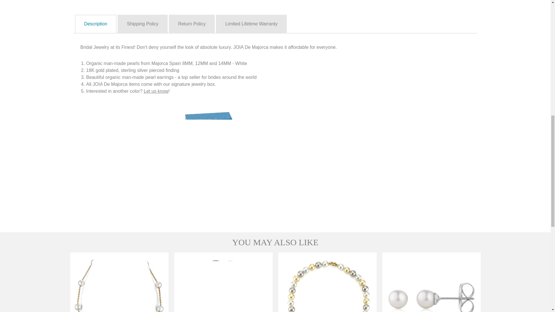  Describe the element at coordinates (251, 24) in the screenshot. I see `Limited Lifetime Warranty` at that location.